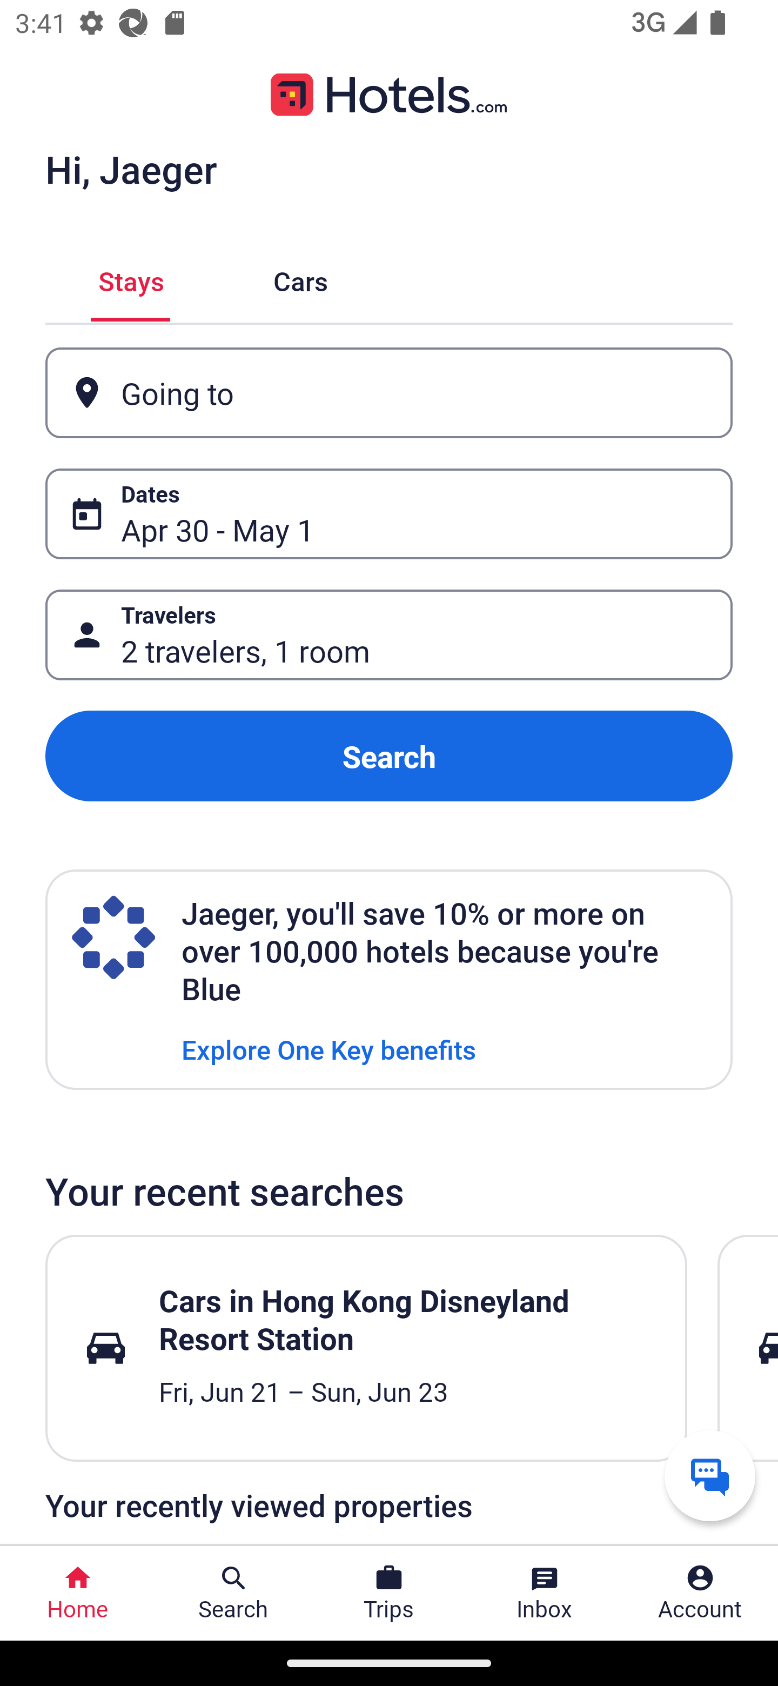 This screenshot has height=1686, width=778. I want to click on Dates Button Apr 30 - May 1, so click(389, 514).